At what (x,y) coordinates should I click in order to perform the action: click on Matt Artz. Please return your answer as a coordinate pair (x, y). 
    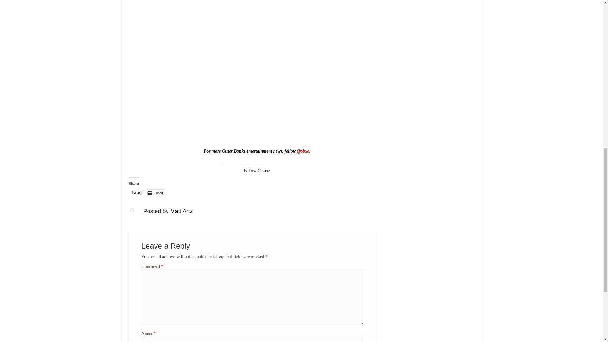
    Looking at the image, I should click on (181, 211).